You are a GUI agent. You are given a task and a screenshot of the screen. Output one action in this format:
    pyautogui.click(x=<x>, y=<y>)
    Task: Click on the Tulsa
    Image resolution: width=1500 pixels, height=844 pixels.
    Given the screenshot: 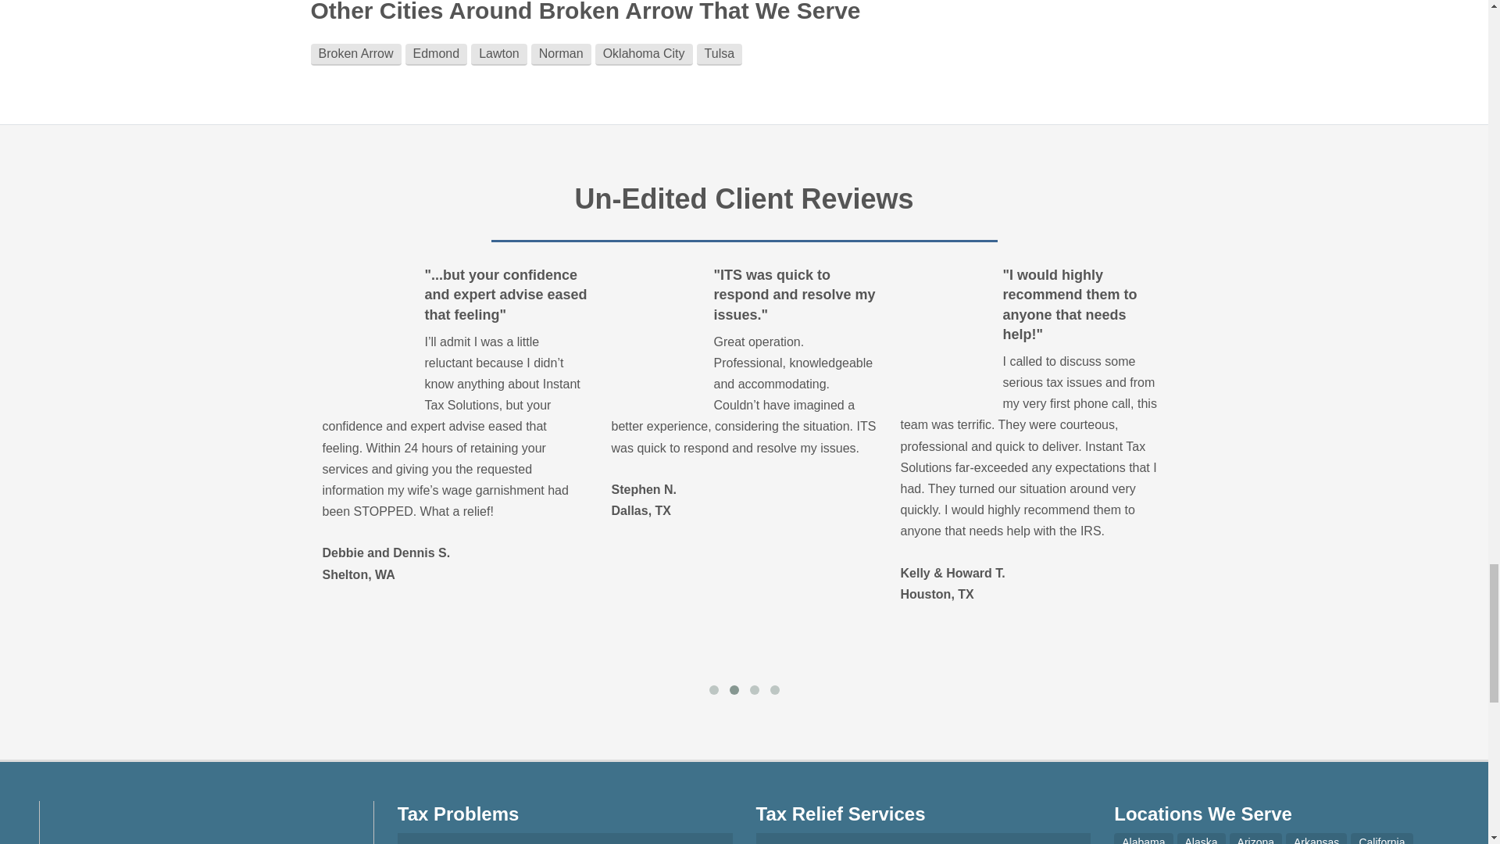 What is the action you would take?
    pyautogui.click(x=720, y=55)
    